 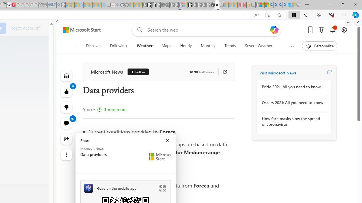 What do you see at coordinates (258, 5) in the screenshot?
I see `MSN - Sleeping` at bounding box center [258, 5].